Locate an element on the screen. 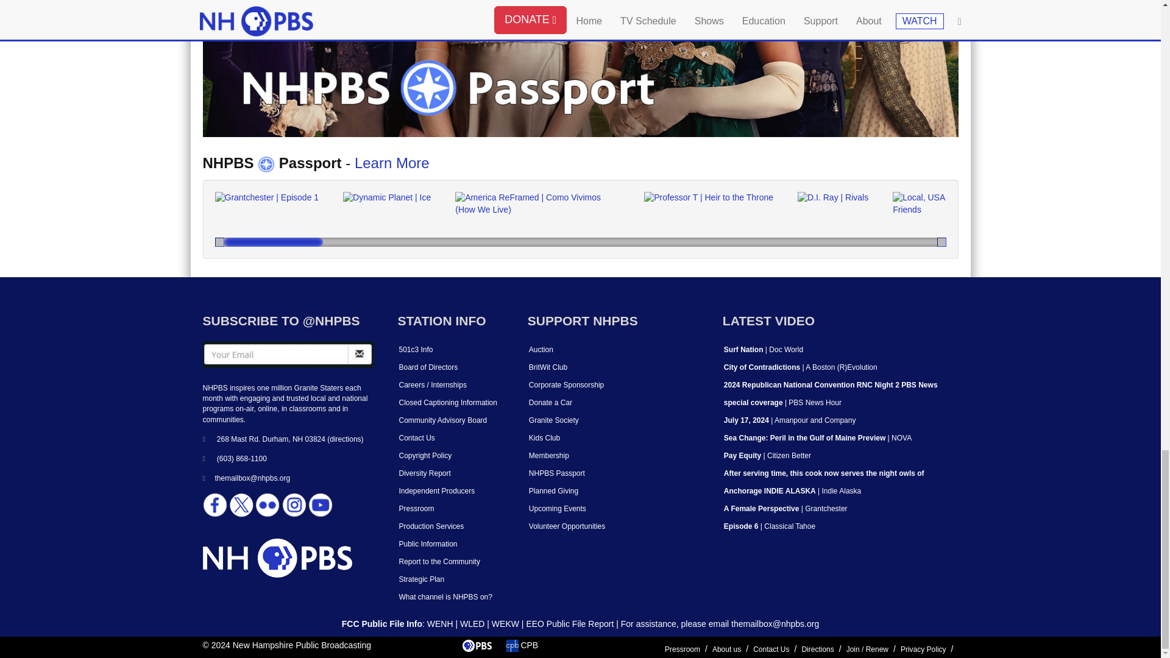  Instagram is located at coordinates (294, 504).